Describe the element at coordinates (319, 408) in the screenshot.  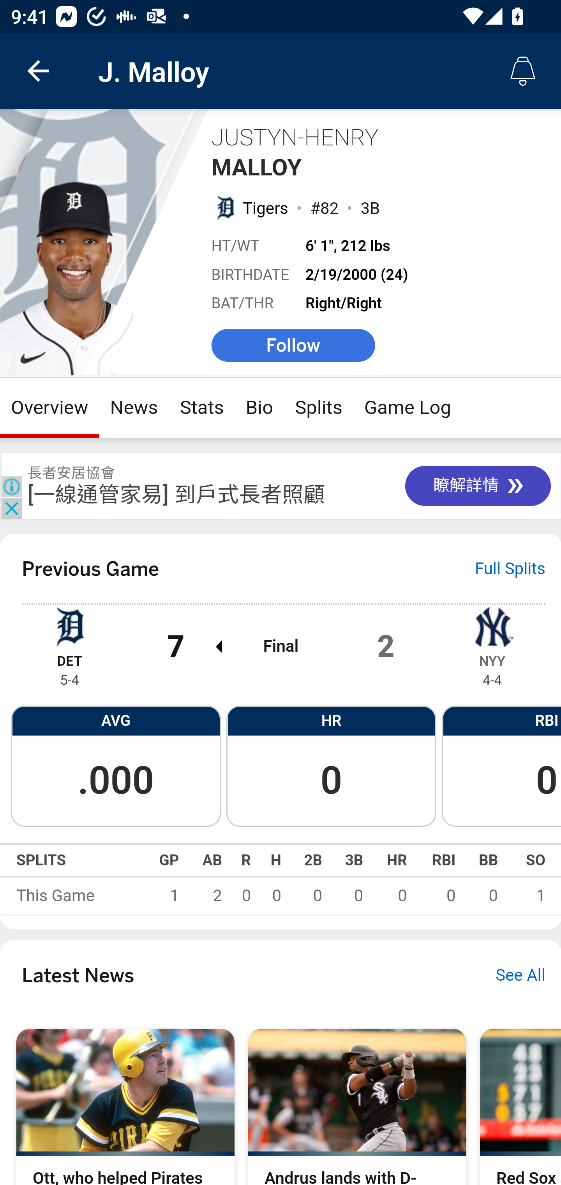
I see `Splits` at that location.